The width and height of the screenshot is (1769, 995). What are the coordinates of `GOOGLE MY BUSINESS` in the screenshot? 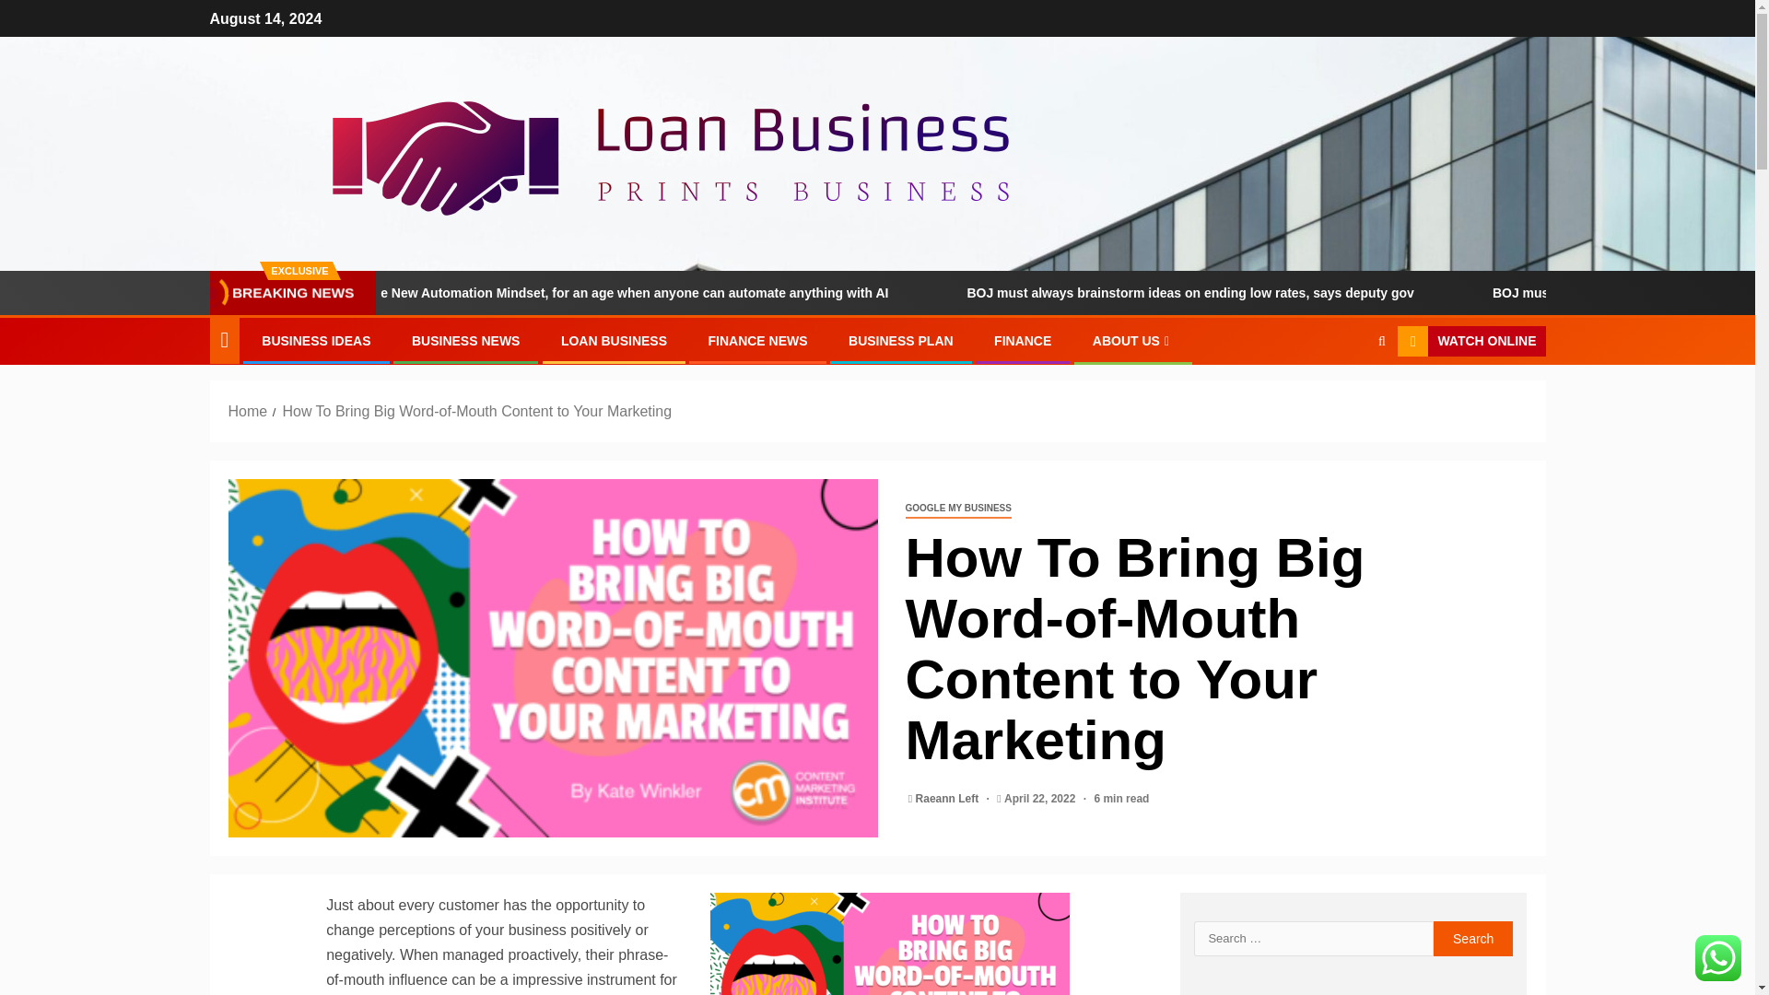 It's located at (956, 509).